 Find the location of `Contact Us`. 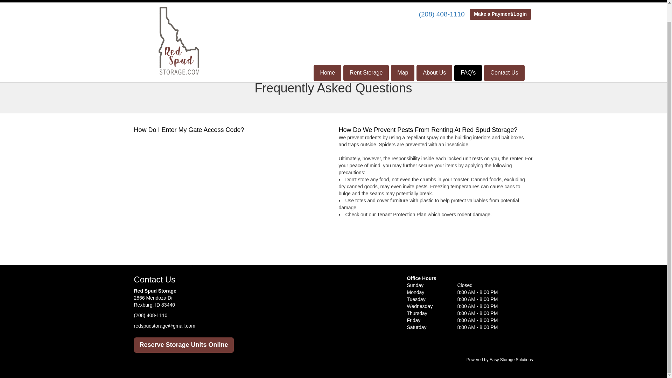

Contact Us is located at coordinates (504, 55).